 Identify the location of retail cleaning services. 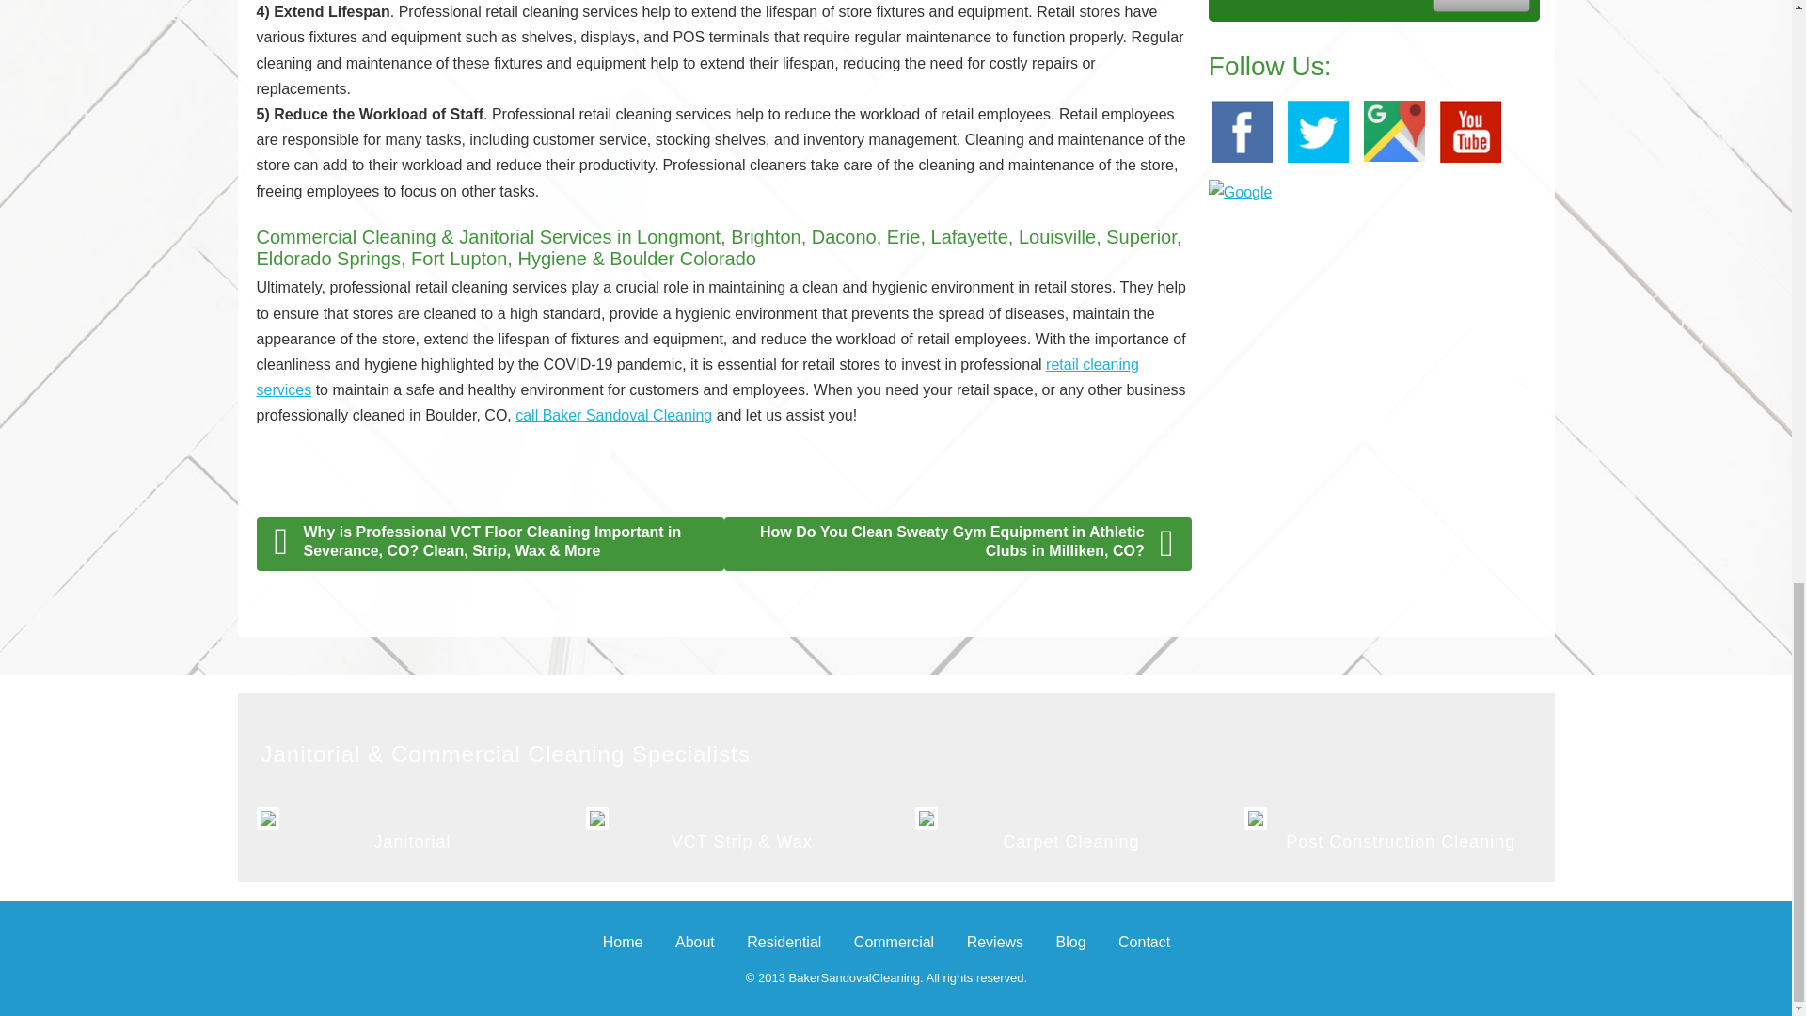
(696, 377).